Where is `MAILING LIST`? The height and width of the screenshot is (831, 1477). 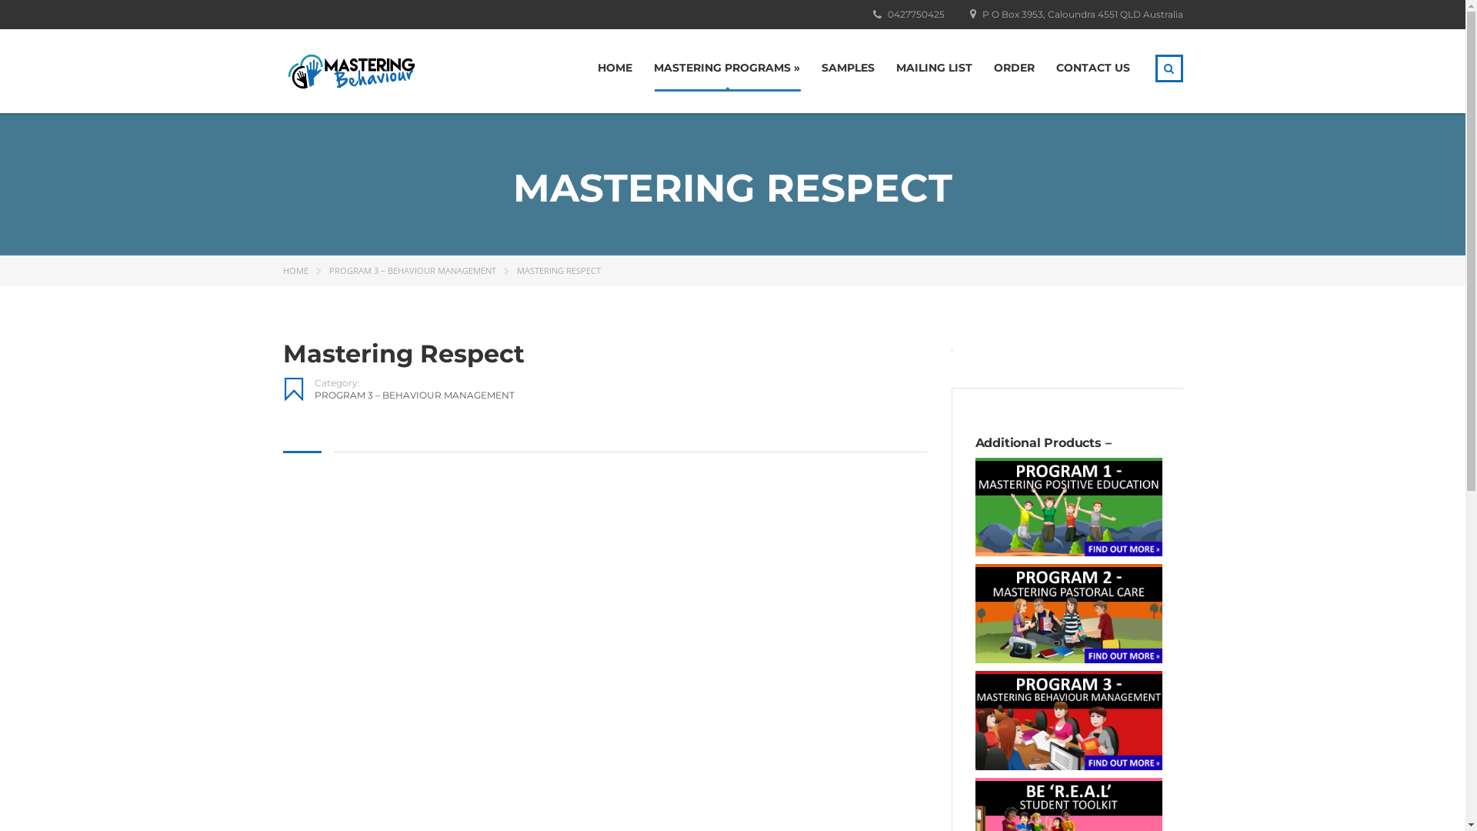
MAILING LIST is located at coordinates (934, 68).